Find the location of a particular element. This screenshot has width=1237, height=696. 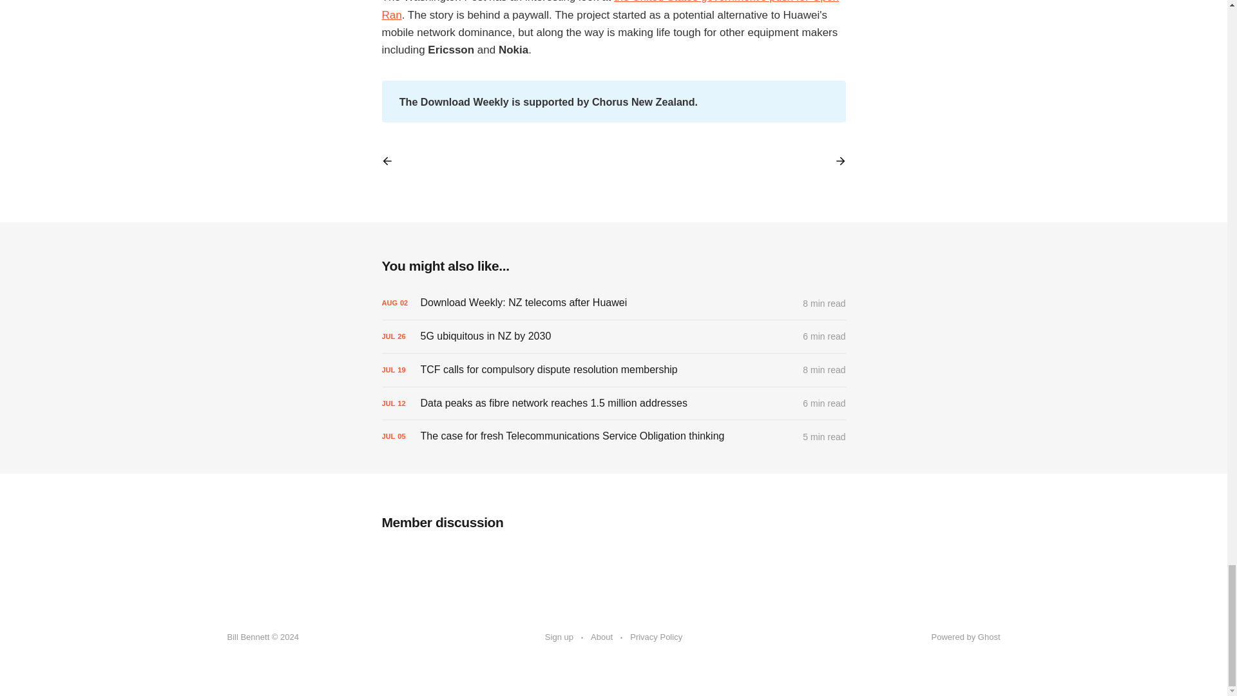

Privacy Policy is located at coordinates (656, 637).